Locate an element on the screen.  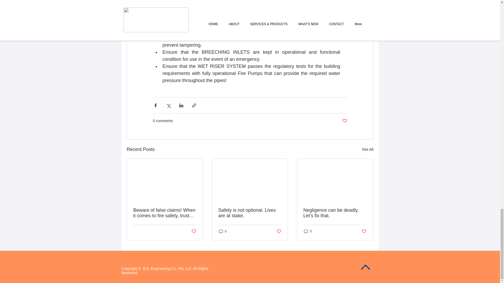
0 is located at coordinates (308, 231).